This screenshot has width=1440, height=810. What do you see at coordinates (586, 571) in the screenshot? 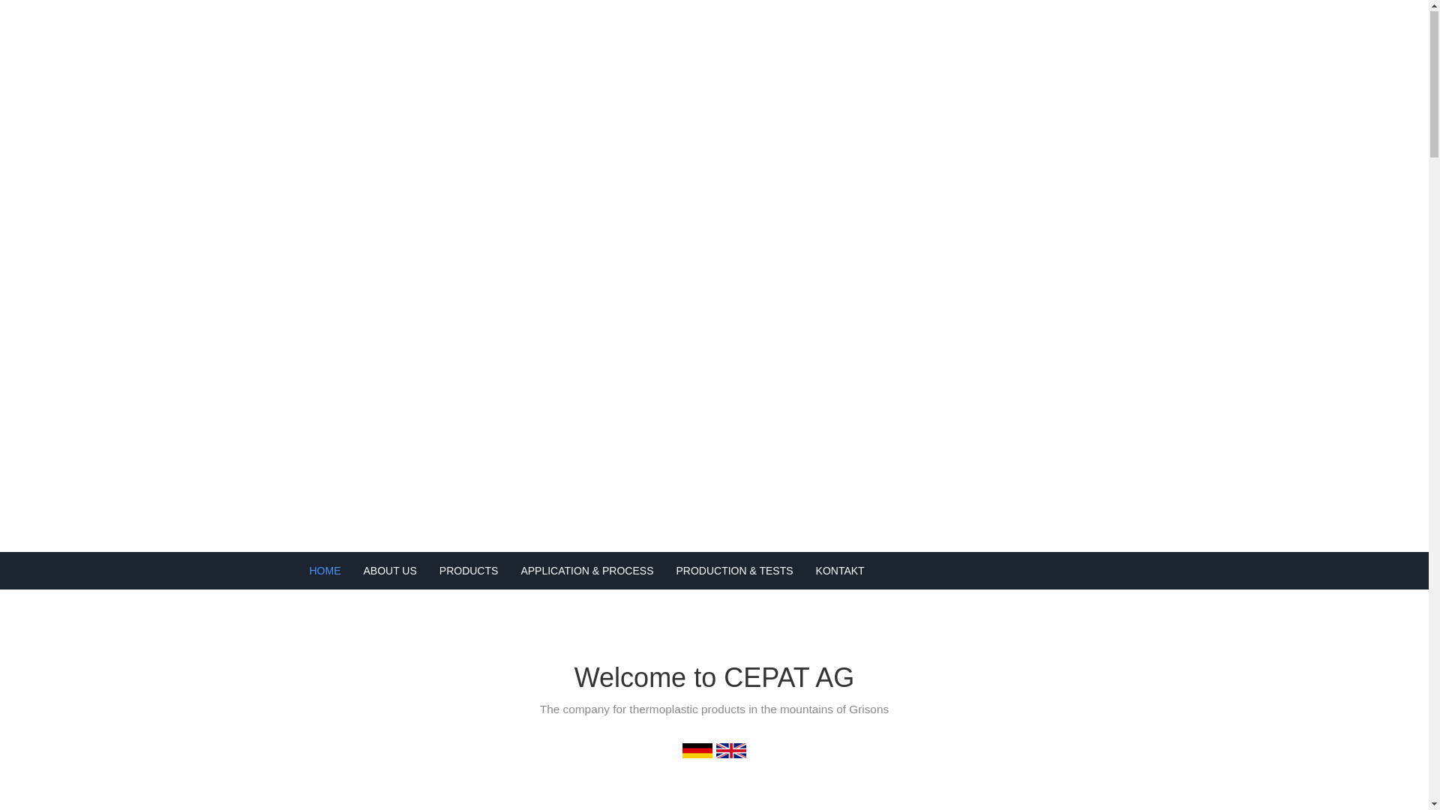
I see `APPLICATION & PROCESS` at bounding box center [586, 571].